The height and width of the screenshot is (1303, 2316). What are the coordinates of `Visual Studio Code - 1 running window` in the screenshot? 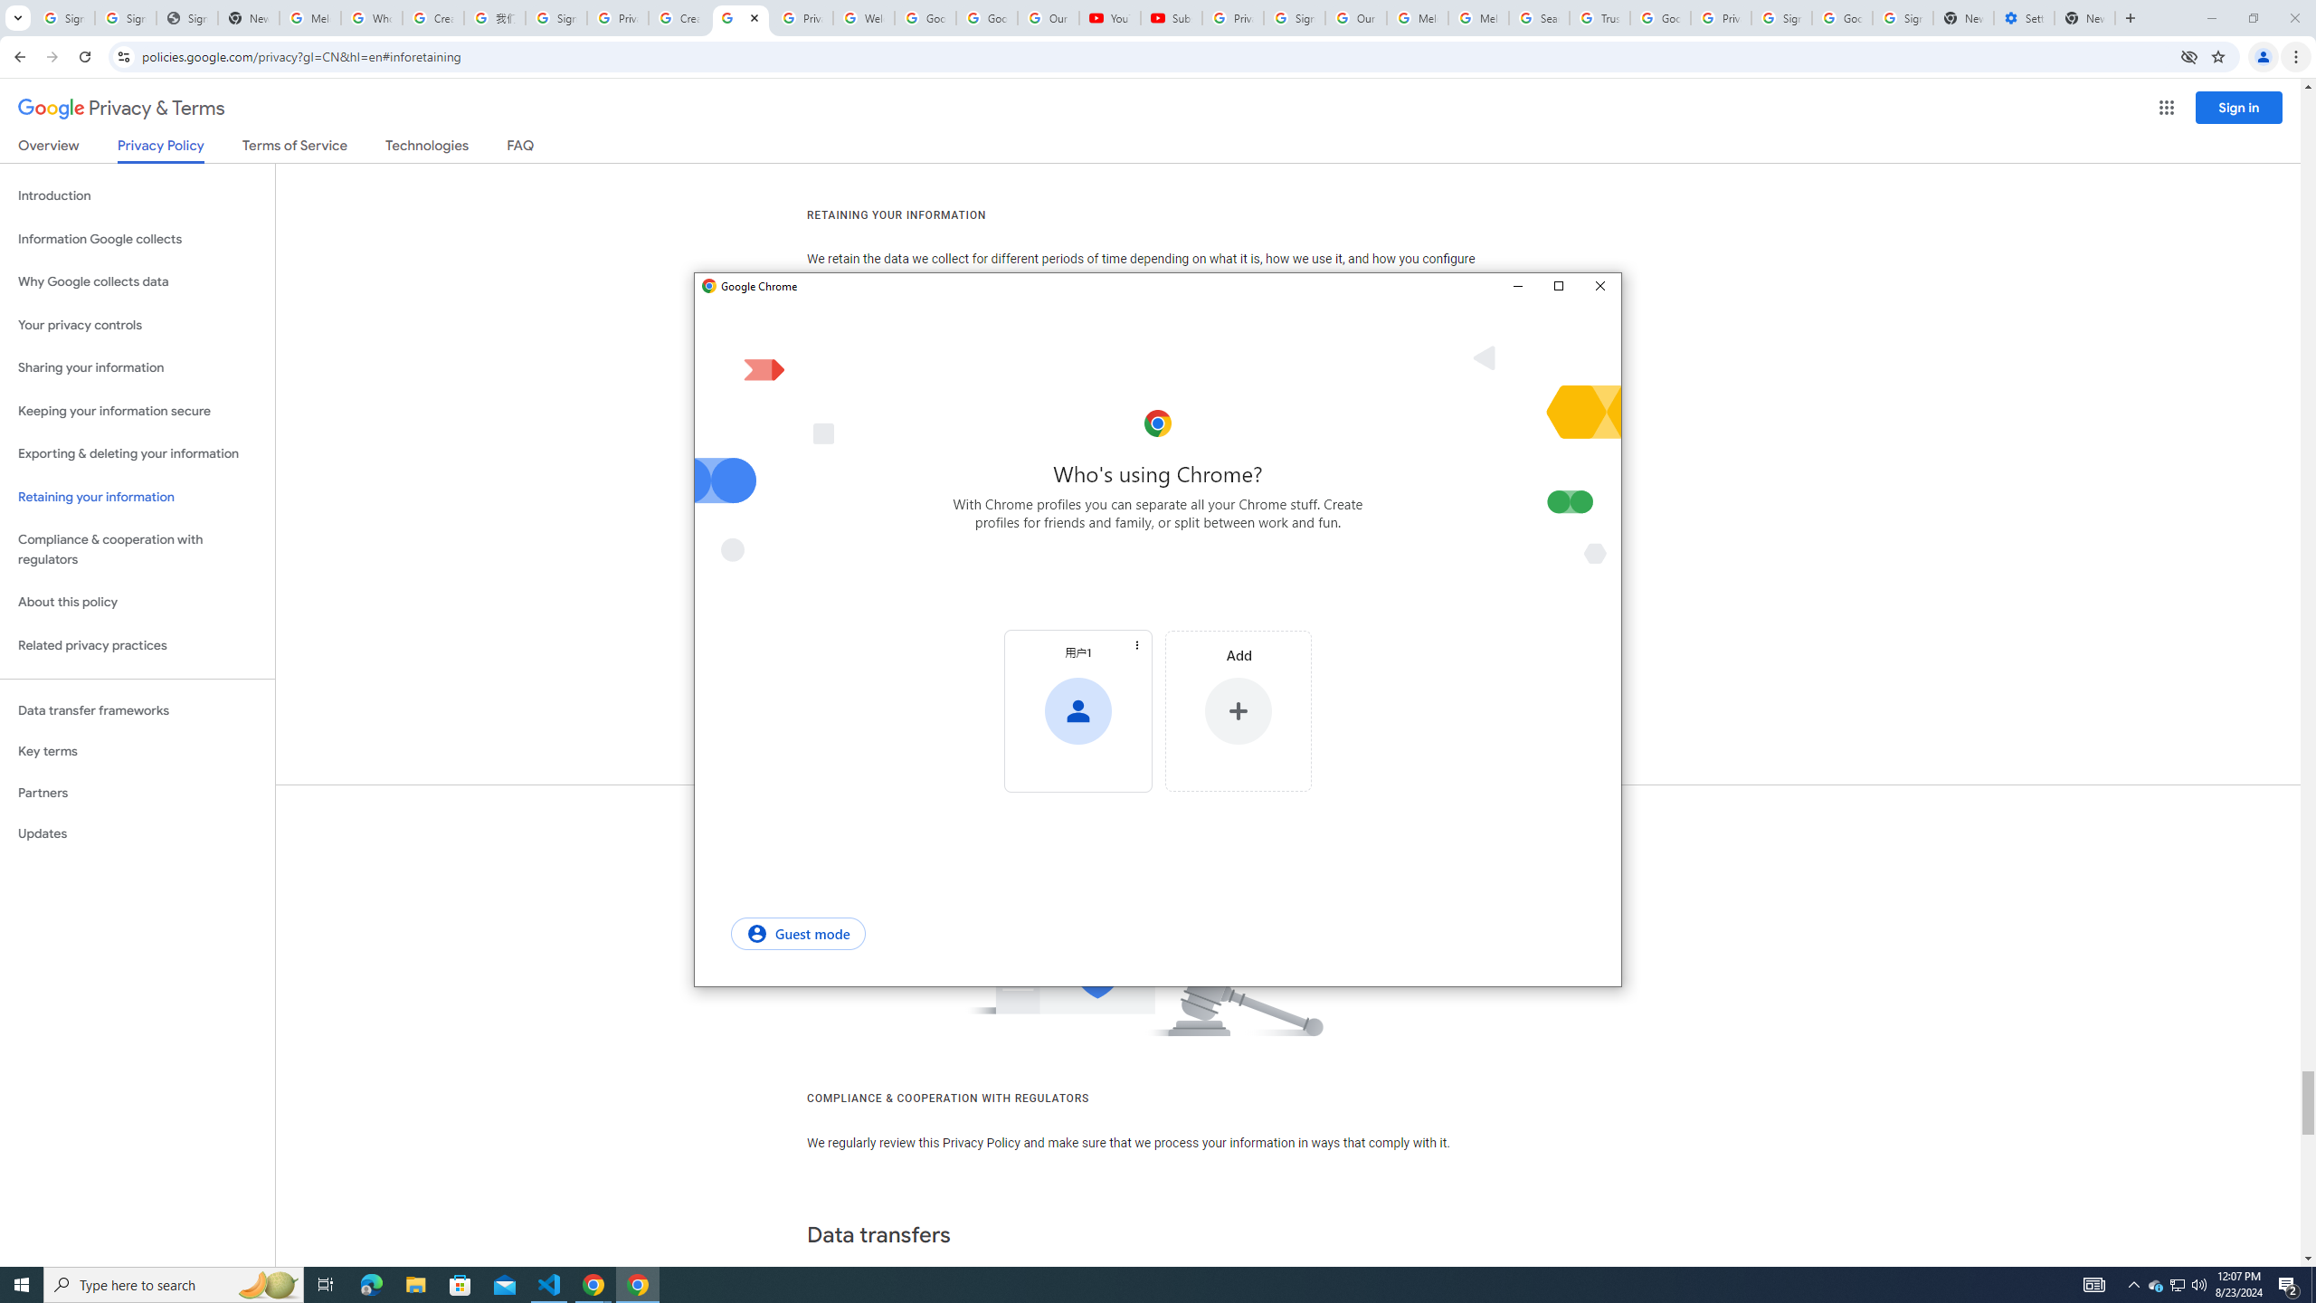 It's located at (550, 1285).